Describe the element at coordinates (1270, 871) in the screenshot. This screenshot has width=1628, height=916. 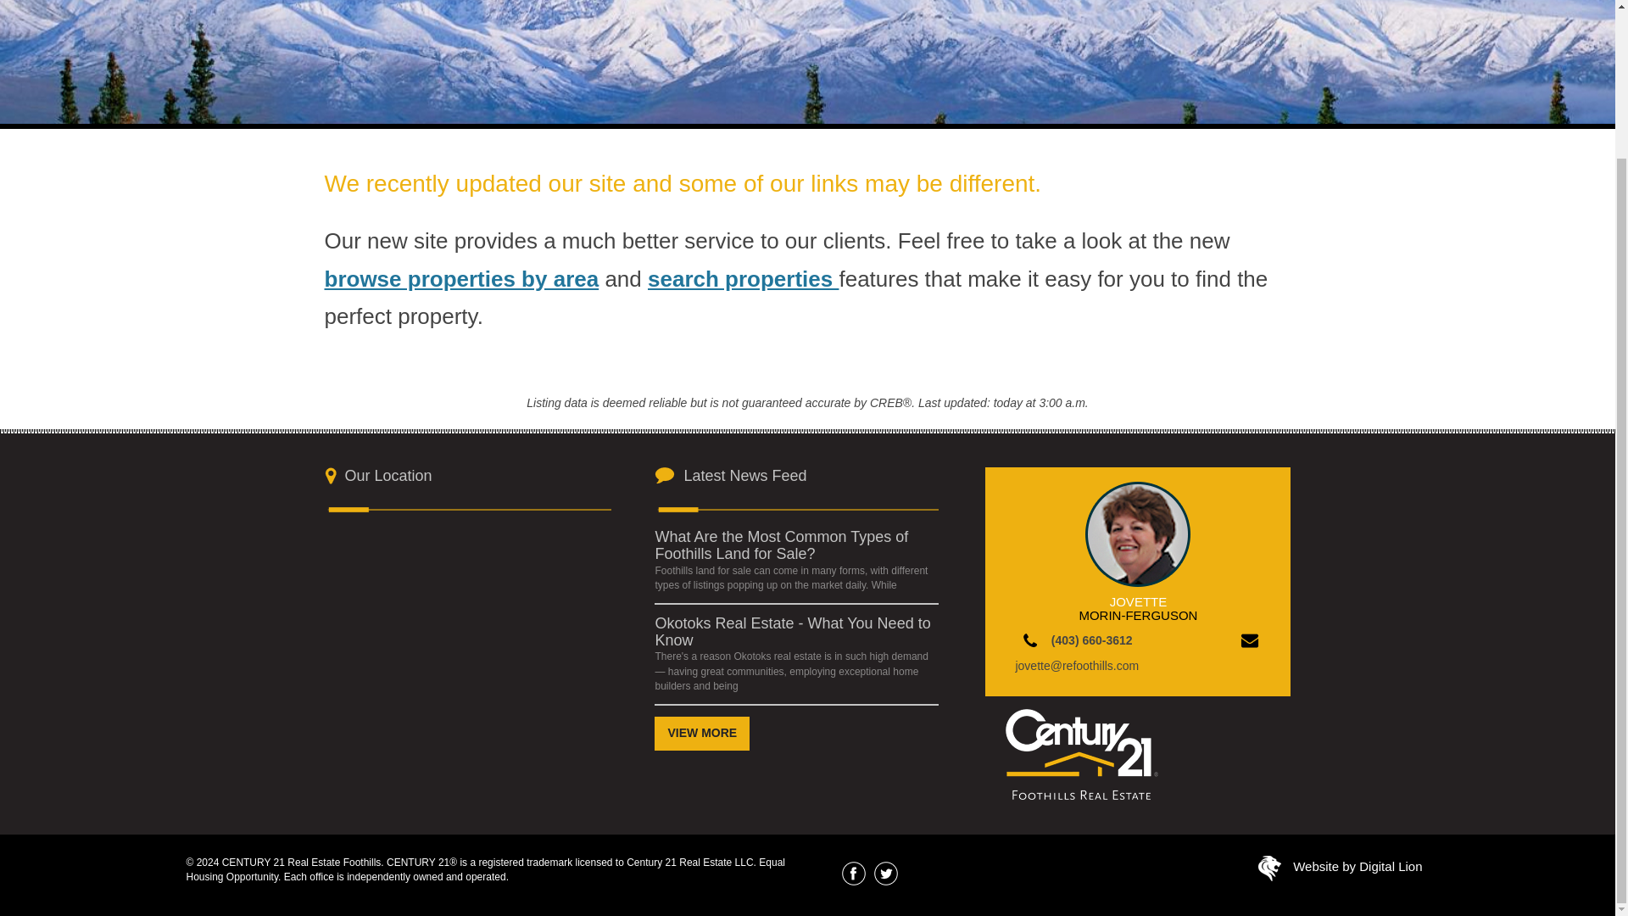
I see `Real Estate Website Development` at that location.